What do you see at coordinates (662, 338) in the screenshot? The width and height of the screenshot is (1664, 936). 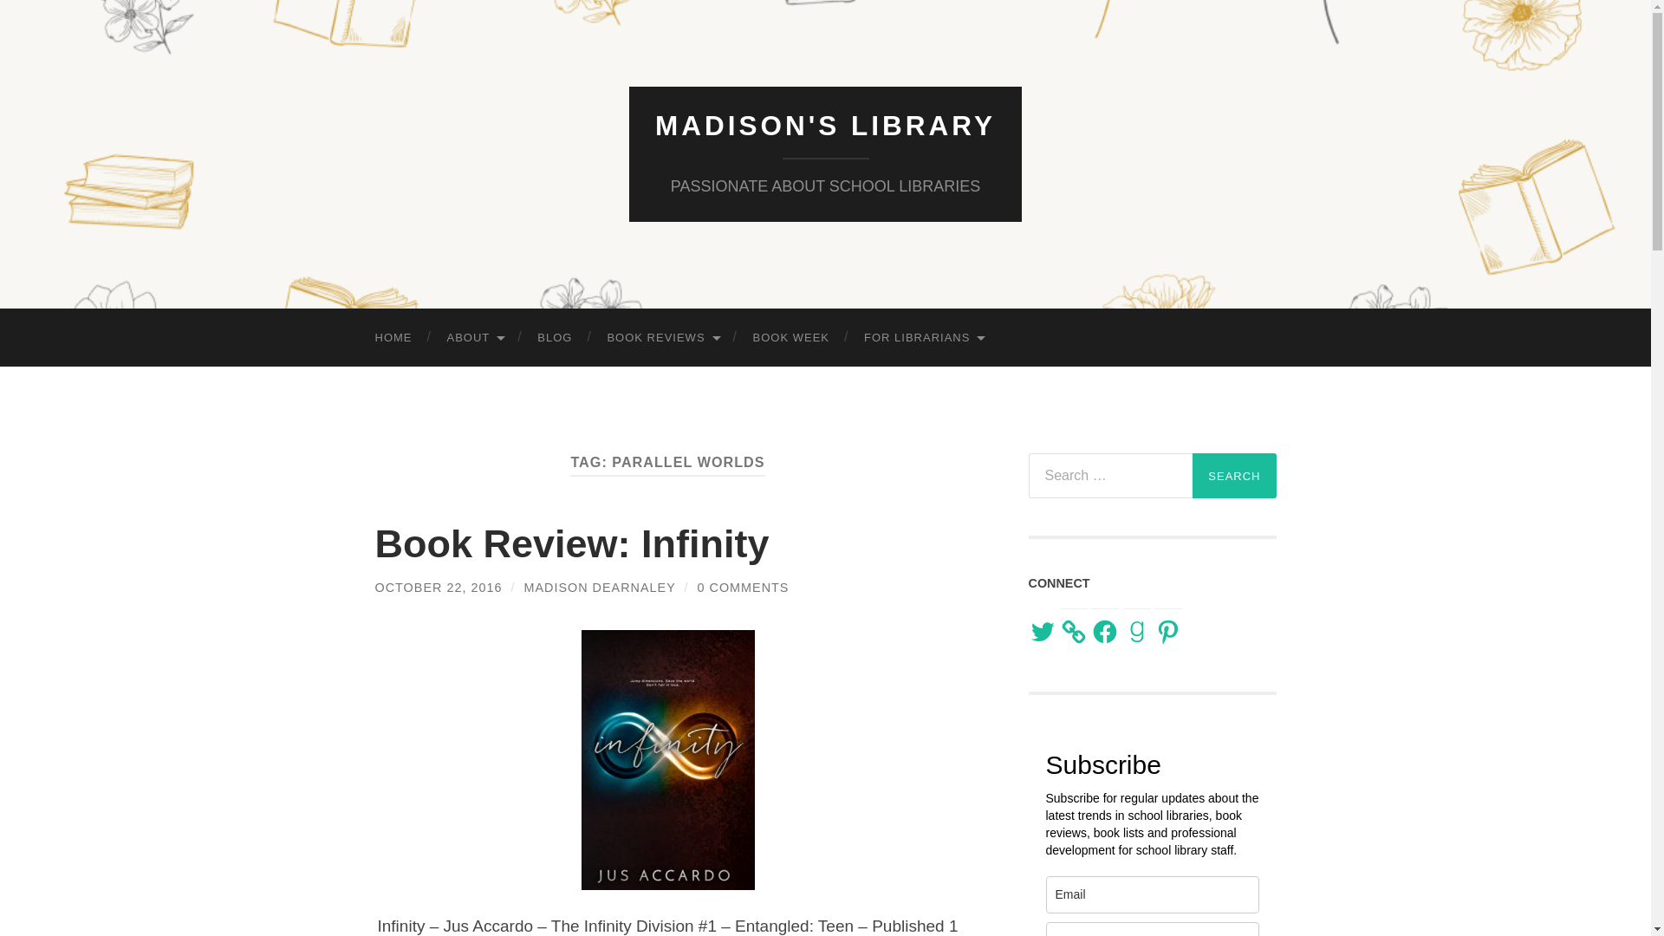 I see `BOOK REVIEWS` at bounding box center [662, 338].